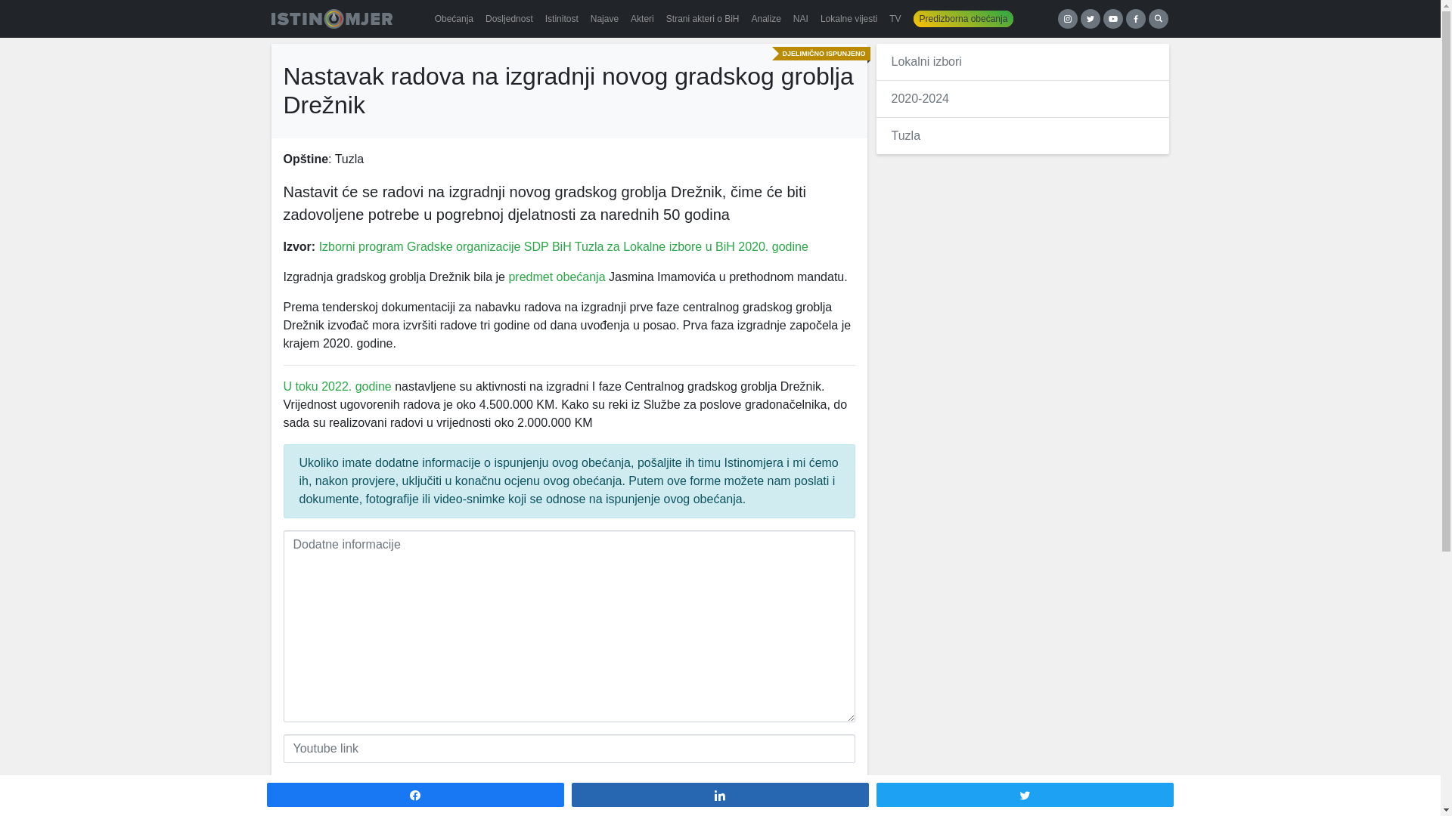  I want to click on Tuzla, so click(906, 136).